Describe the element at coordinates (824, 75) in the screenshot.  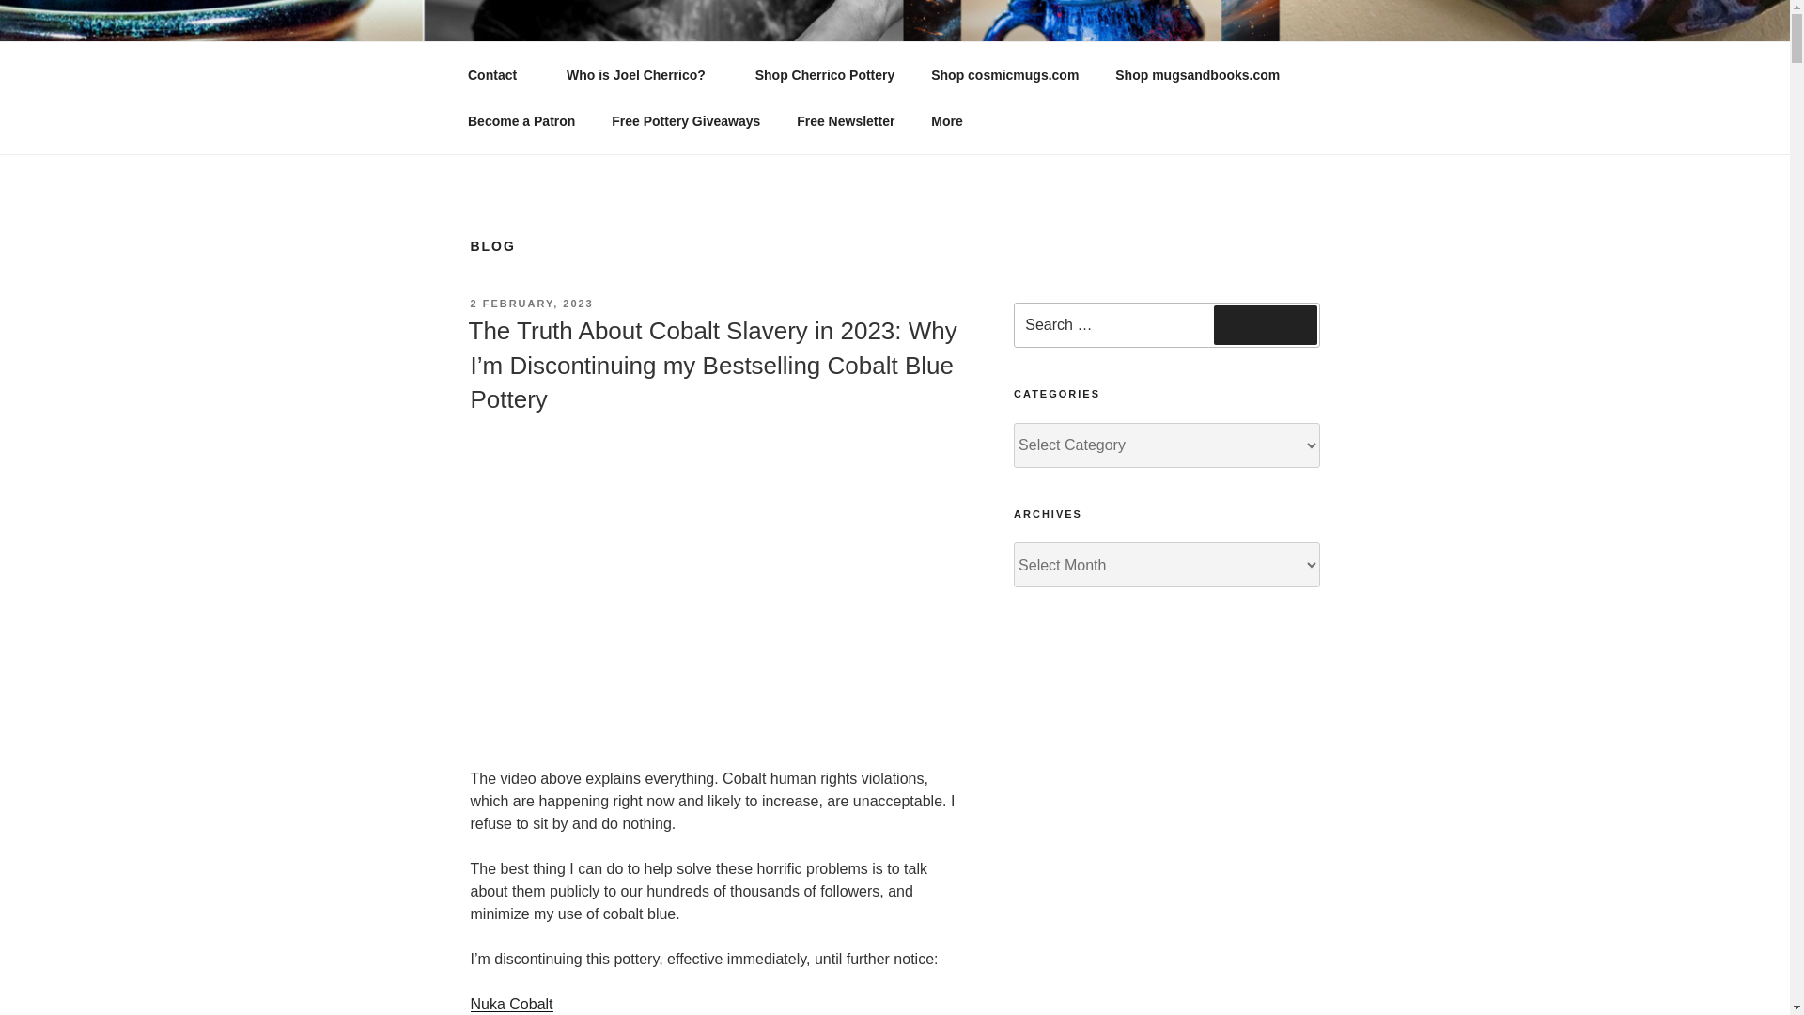
I see `Shop Cherrico Pottery` at that location.